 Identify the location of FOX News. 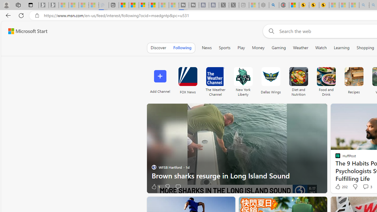
(188, 77).